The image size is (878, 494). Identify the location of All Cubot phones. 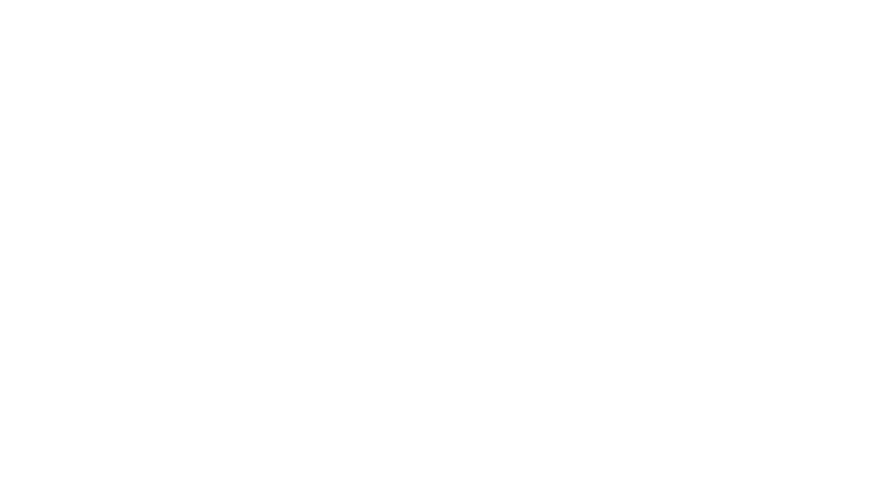
(342, 12).